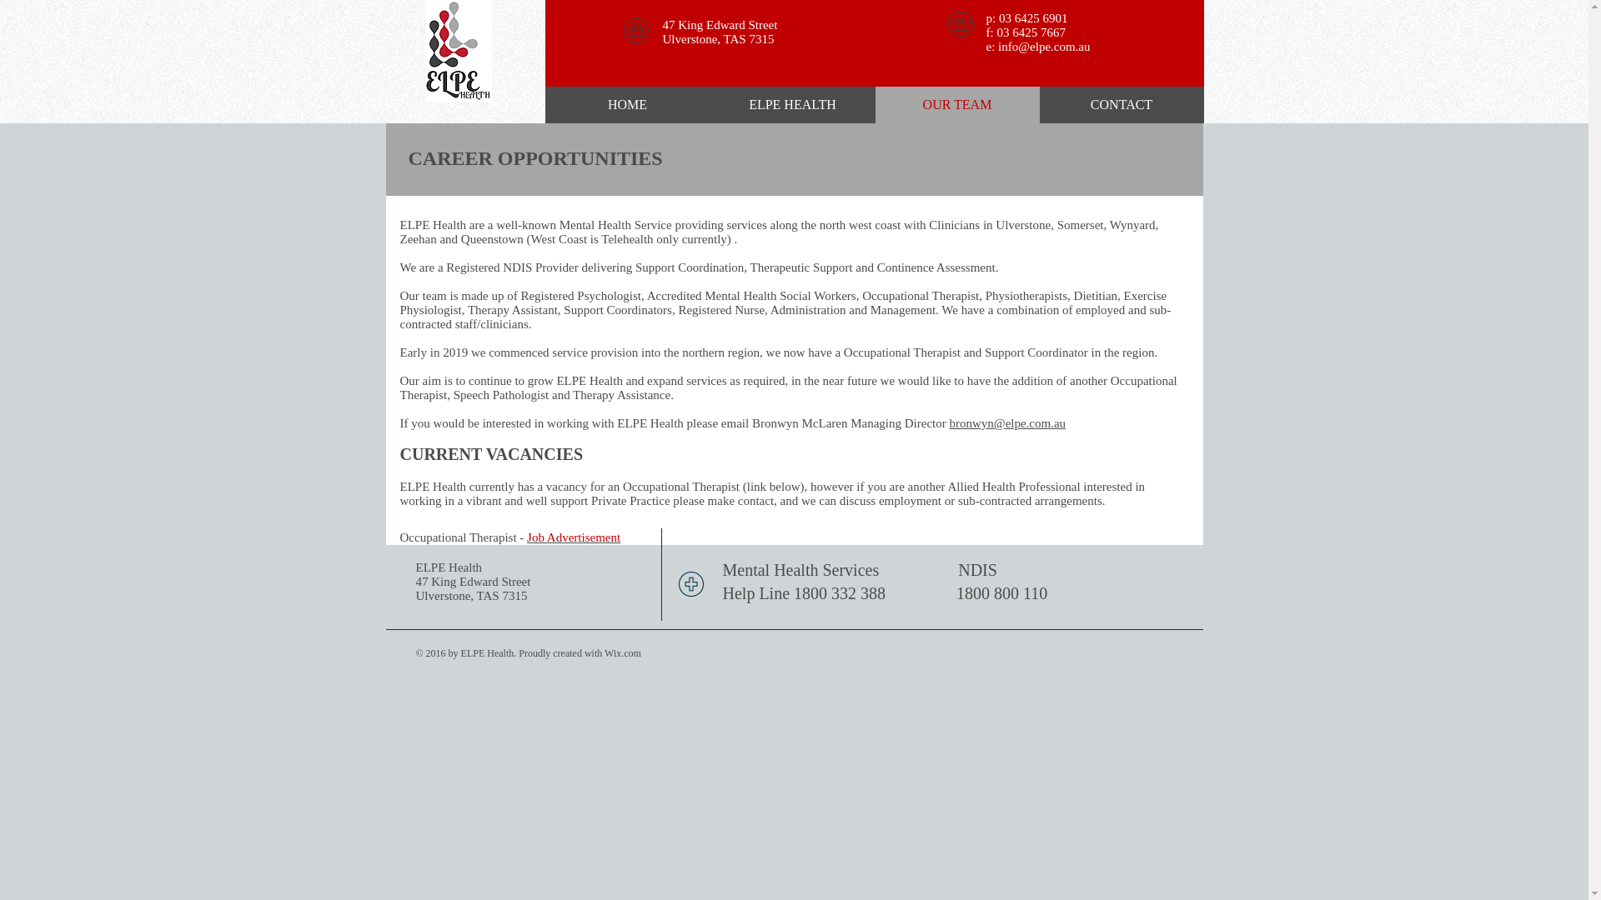  Describe the element at coordinates (1034, 18) in the screenshot. I see `03 6425 6901` at that location.